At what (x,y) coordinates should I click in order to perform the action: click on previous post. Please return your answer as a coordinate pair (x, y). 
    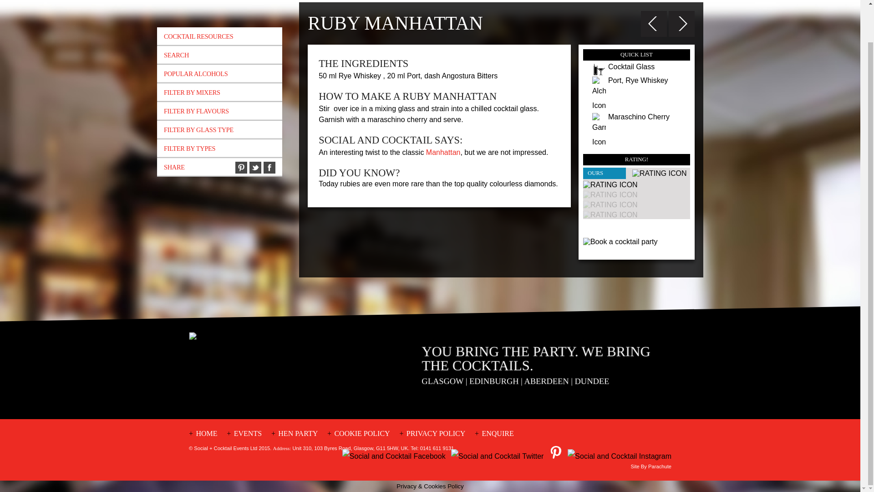
    Looking at the image, I should click on (654, 24).